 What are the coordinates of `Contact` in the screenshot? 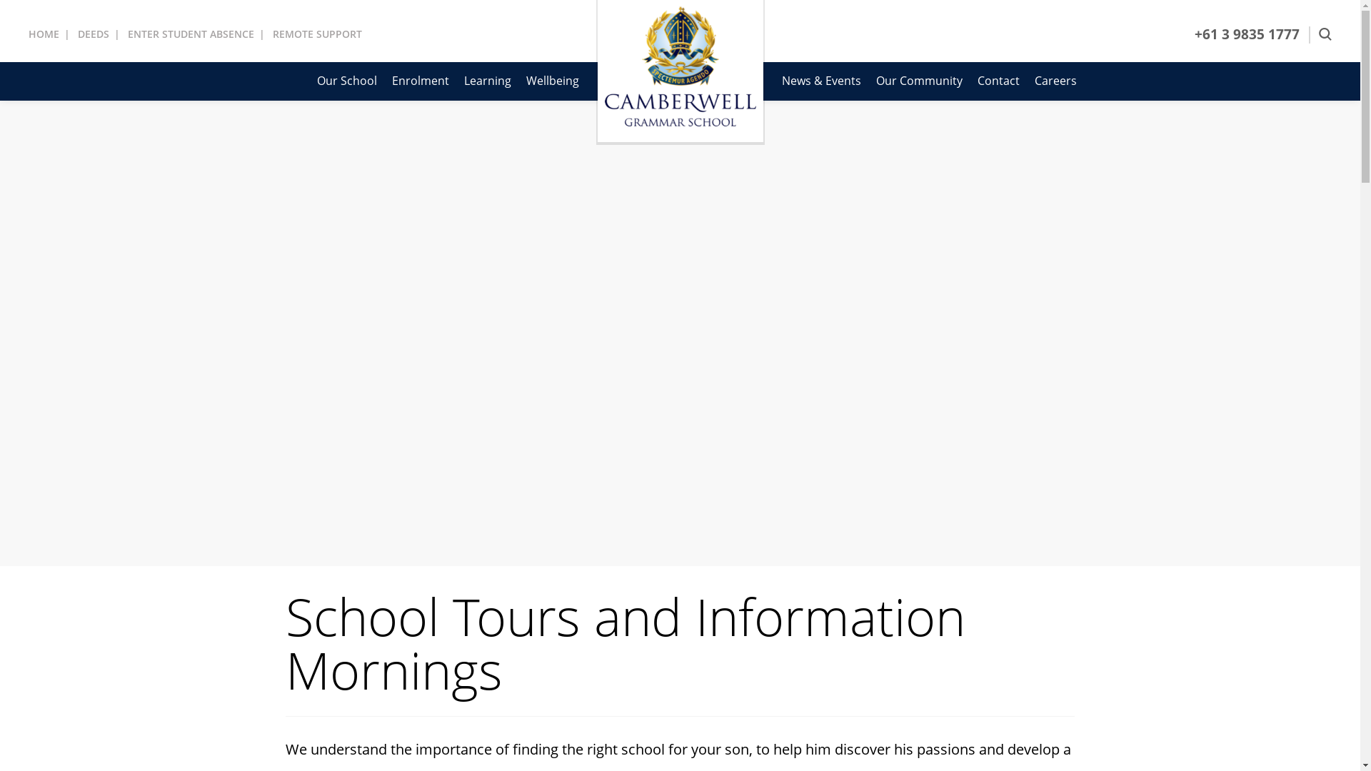 It's located at (998, 81).